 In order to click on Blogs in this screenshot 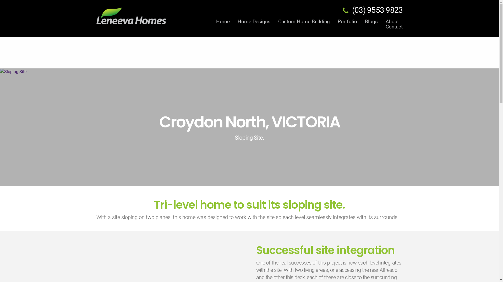, I will do `click(371, 22)`.